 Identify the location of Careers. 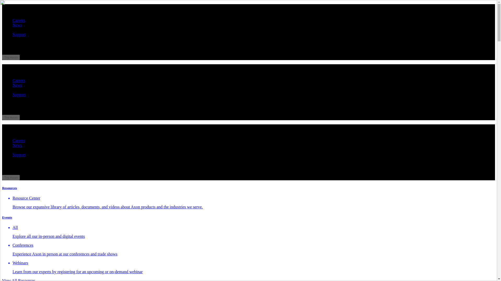
(19, 80).